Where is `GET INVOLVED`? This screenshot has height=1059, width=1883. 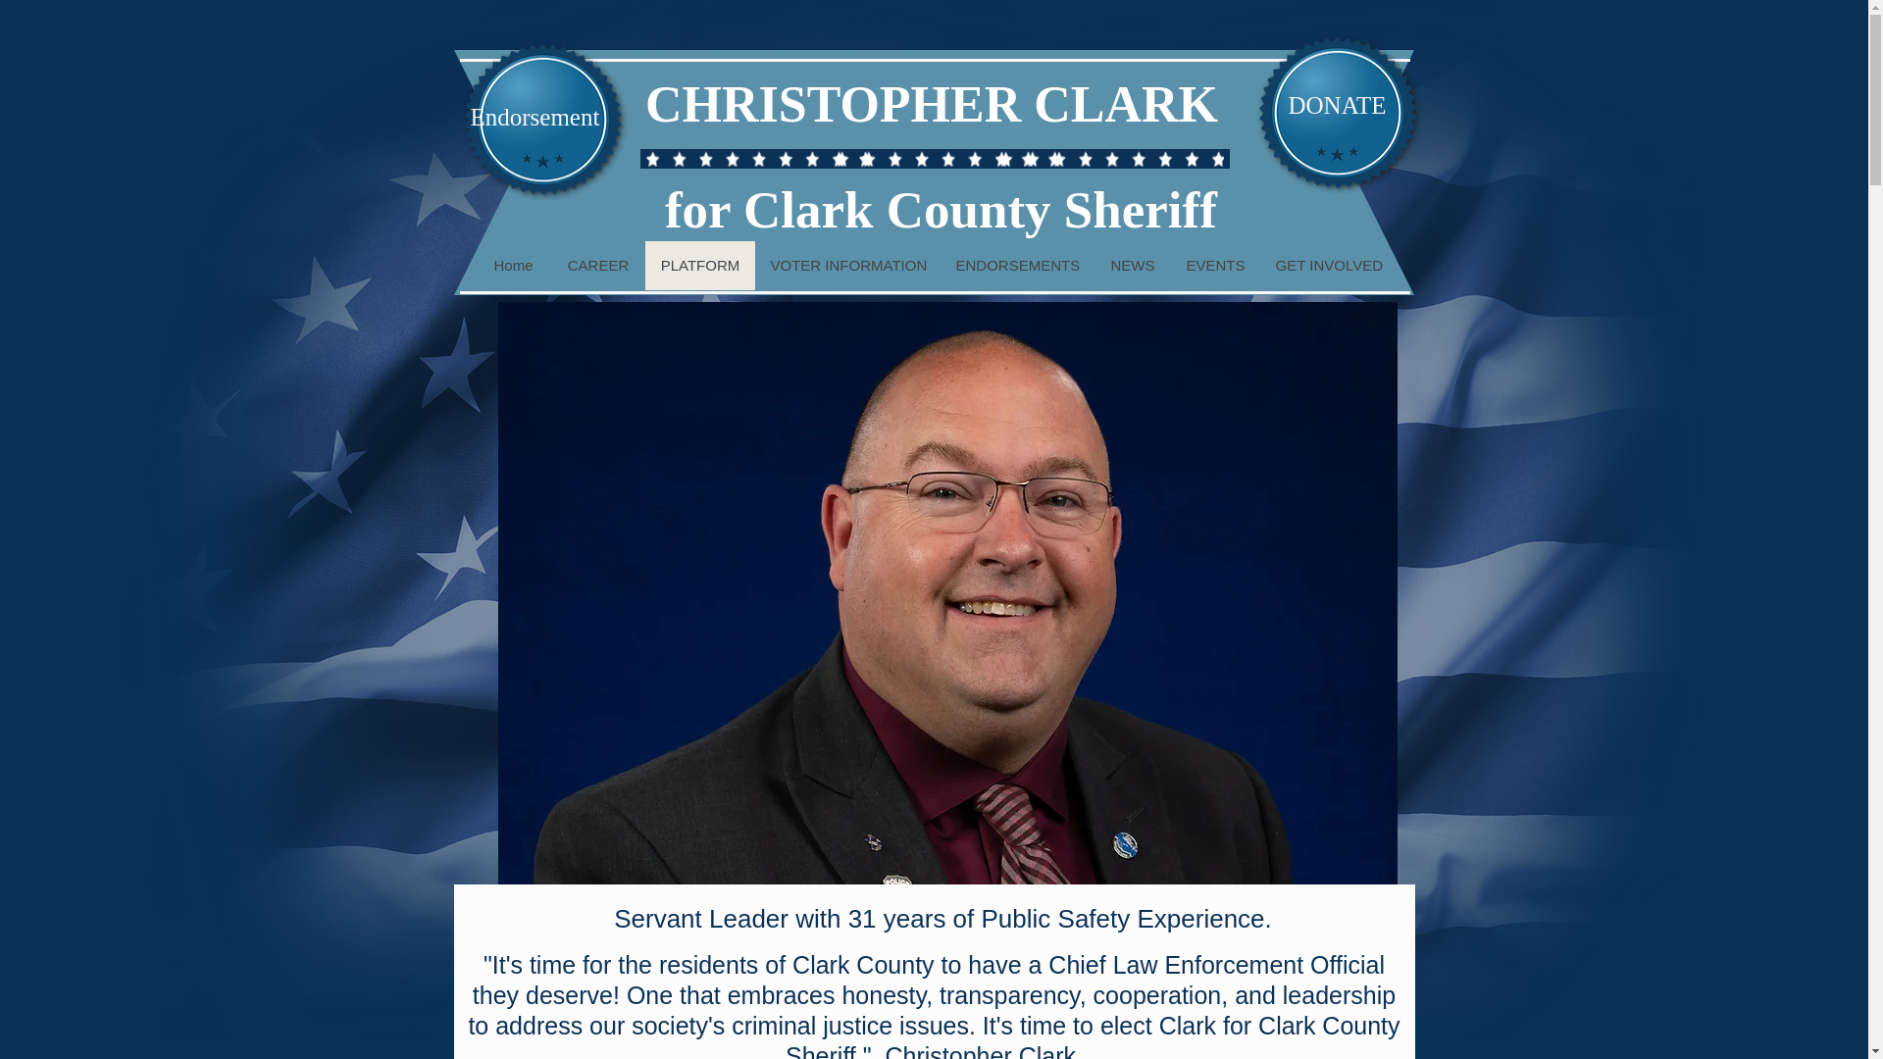
GET INVOLVED is located at coordinates (1328, 265).